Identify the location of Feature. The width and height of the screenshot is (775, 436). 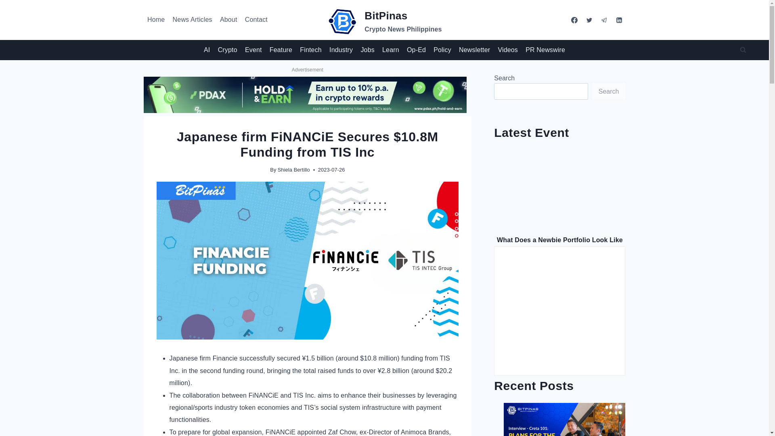
(281, 50).